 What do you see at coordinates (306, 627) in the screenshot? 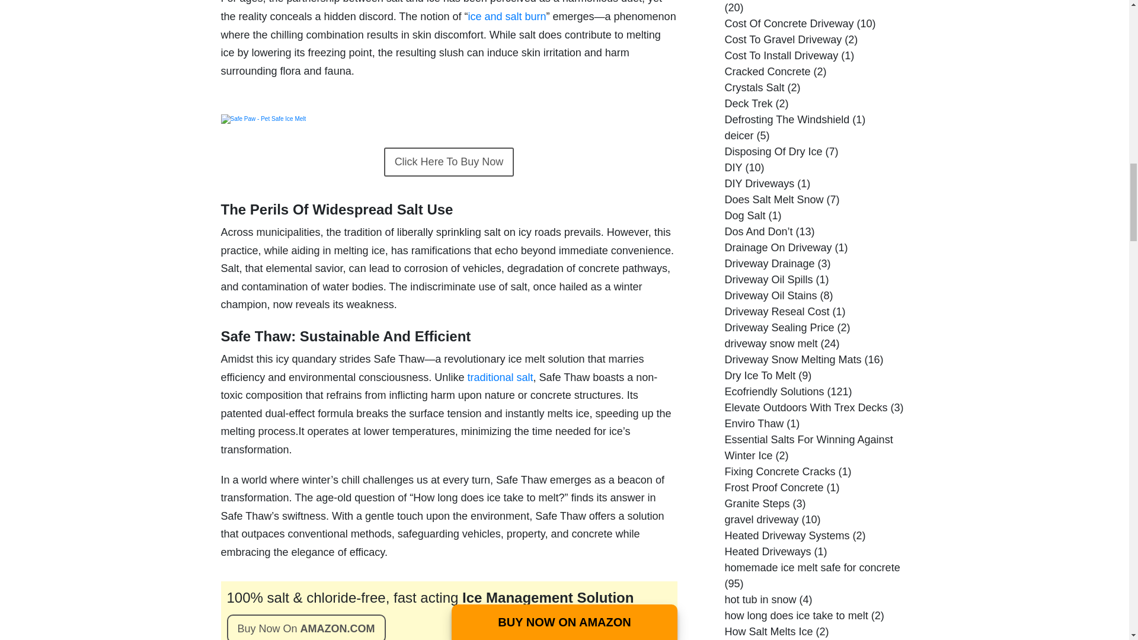
I see `Buy Now On AMAZON.COM` at bounding box center [306, 627].